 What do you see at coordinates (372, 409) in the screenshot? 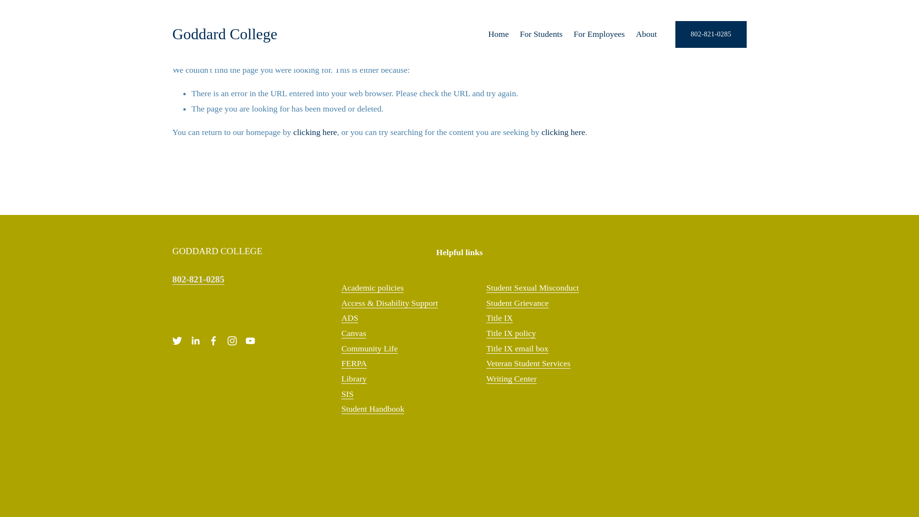
I see `Student Handbook` at bounding box center [372, 409].